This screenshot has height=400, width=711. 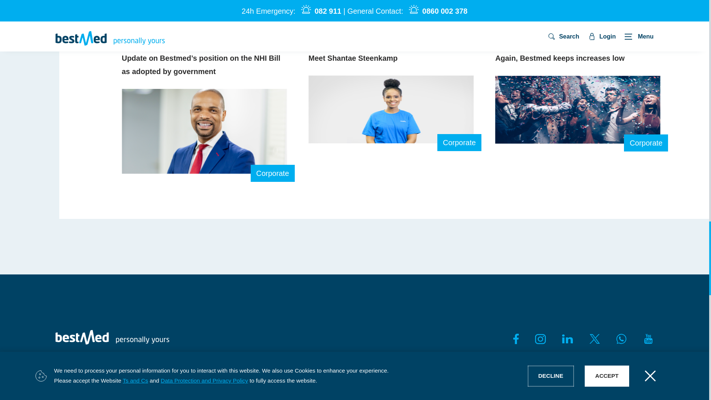 I want to click on Instagram, so click(x=541, y=339).